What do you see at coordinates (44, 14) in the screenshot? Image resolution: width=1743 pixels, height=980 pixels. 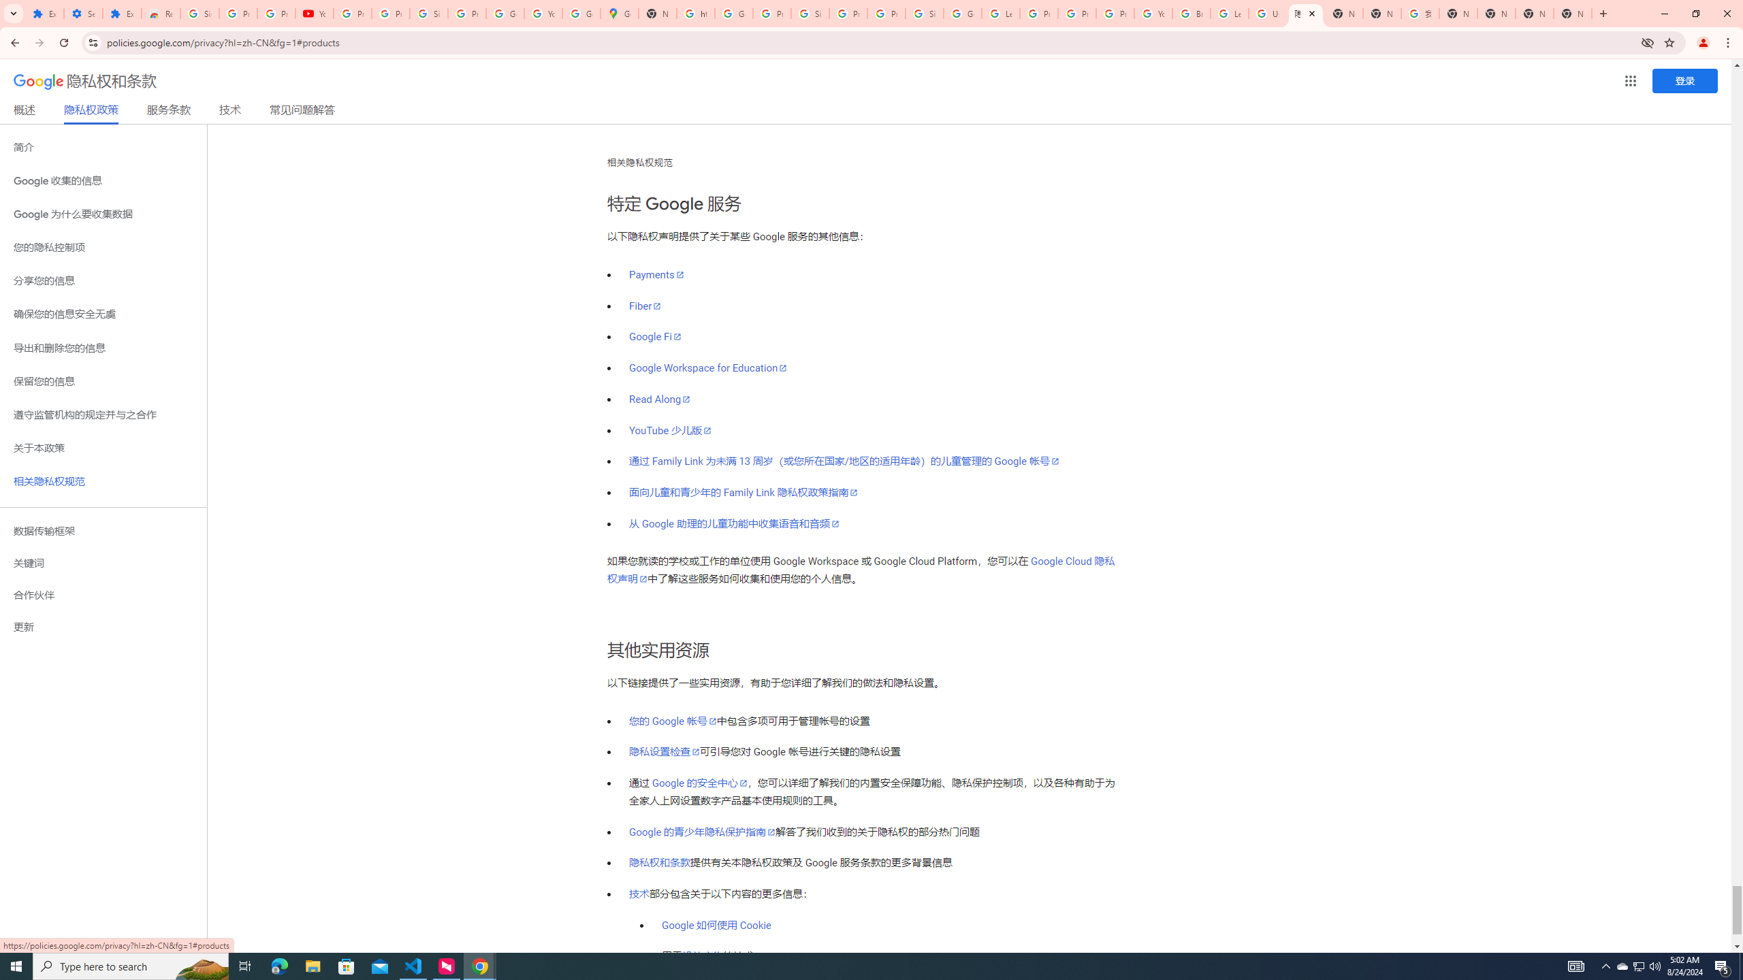 I see `Extensions` at bounding box center [44, 14].